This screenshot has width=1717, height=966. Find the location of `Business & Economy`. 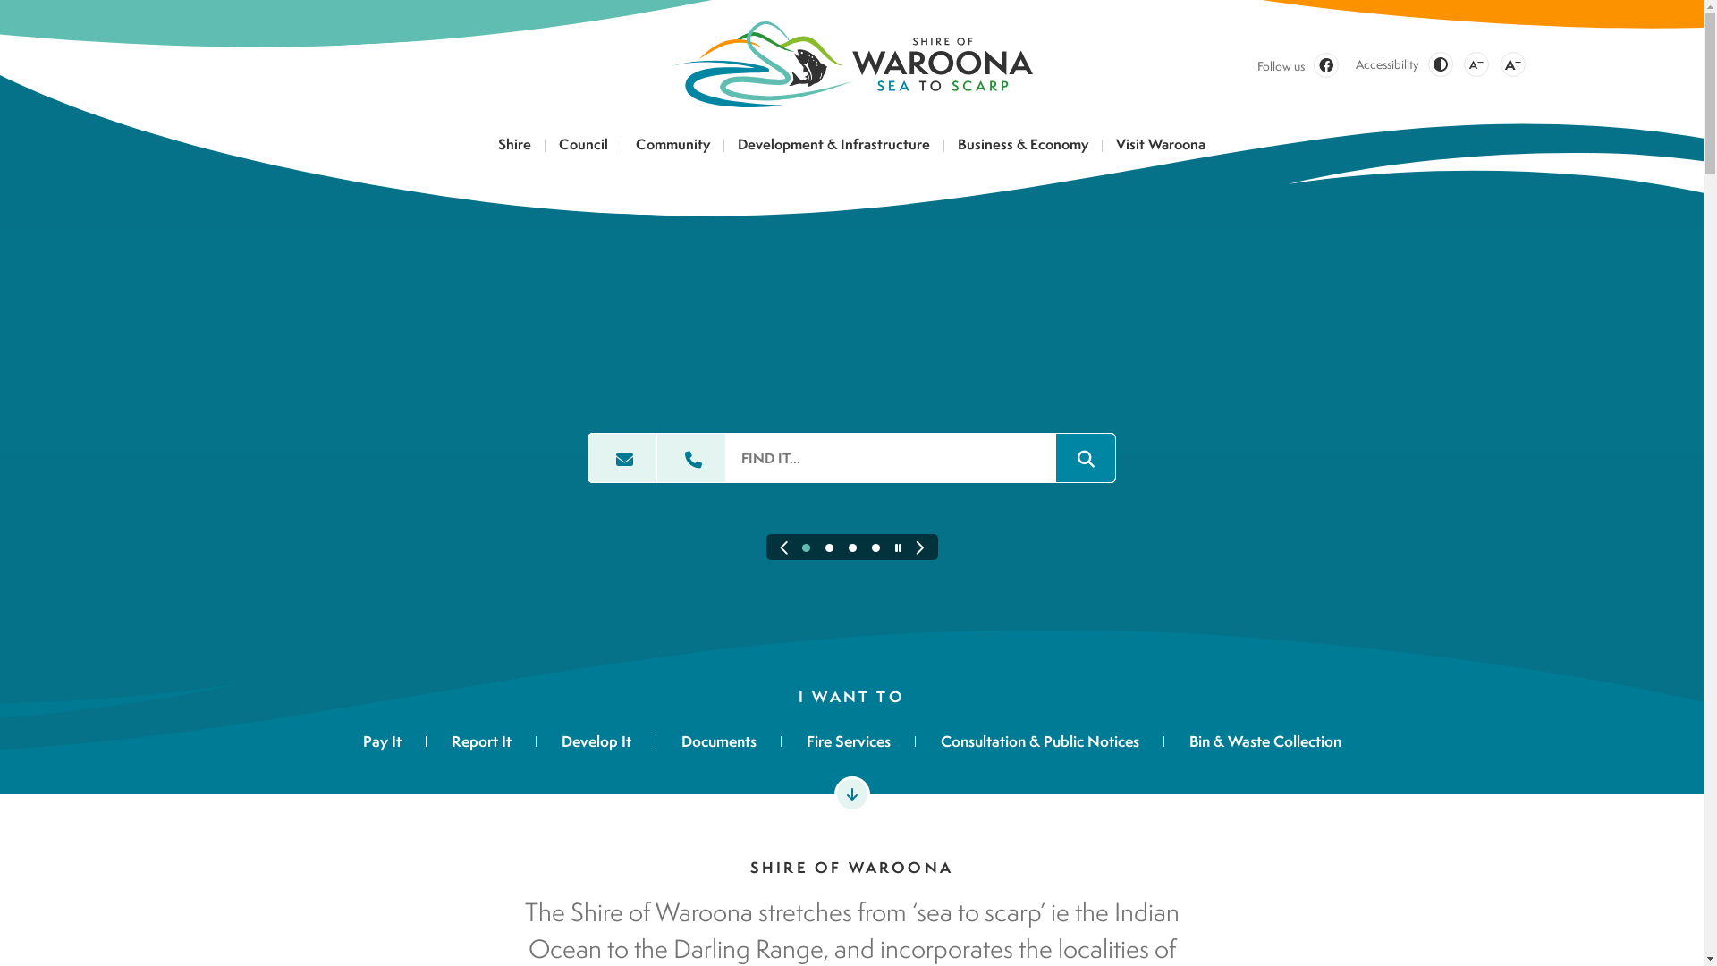

Business & Economy is located at coordinates (1023, 149).